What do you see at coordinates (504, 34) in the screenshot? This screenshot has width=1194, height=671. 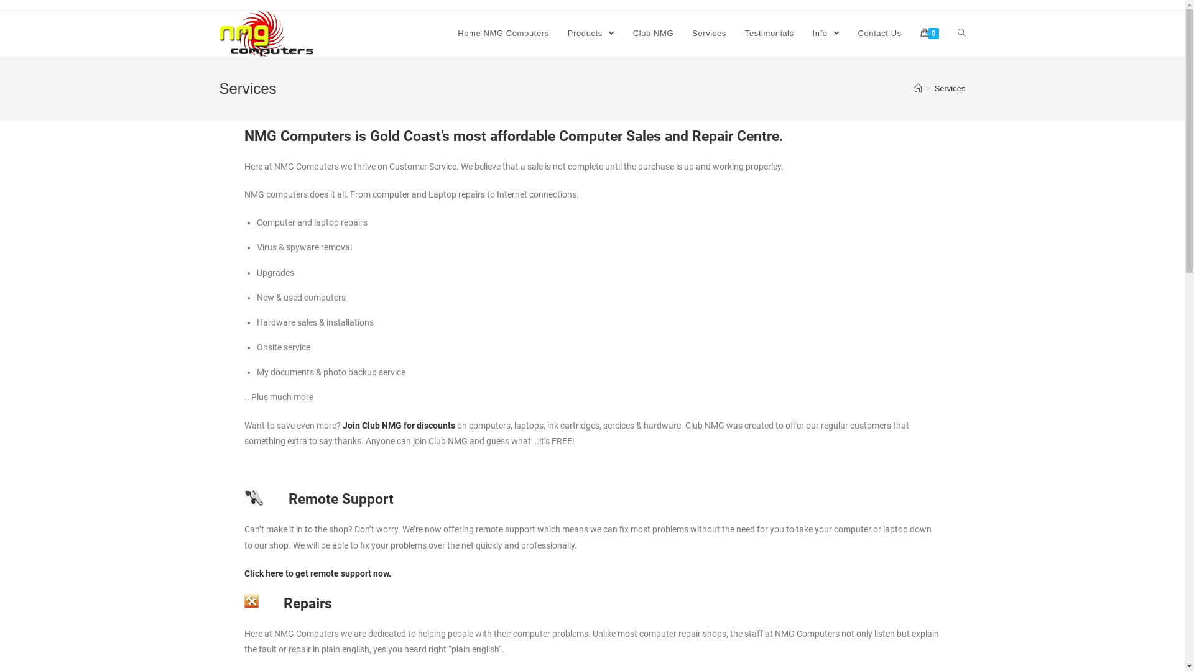 I see `Home NMG Computers` at bounding box center [504, 34].